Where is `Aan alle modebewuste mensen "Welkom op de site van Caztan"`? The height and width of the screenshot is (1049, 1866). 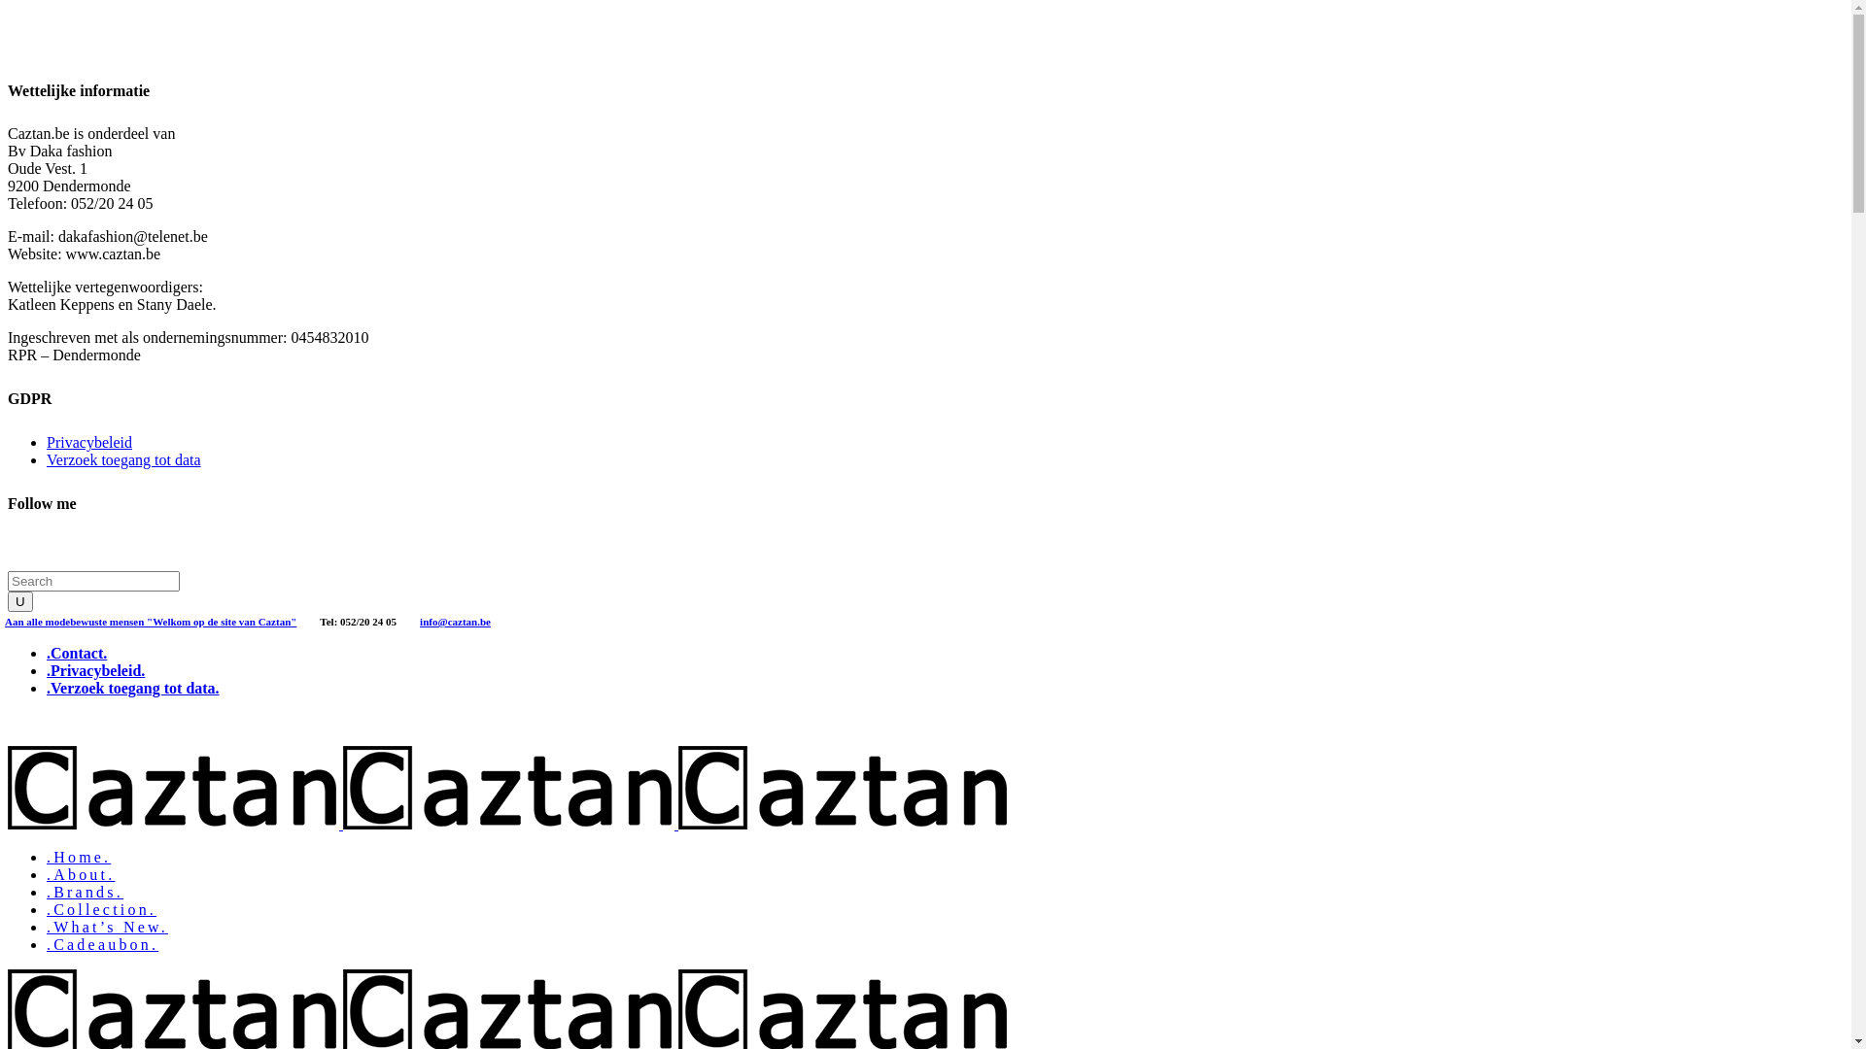
Aan alle modebewuste mensen "Welkom op de site van Caztan" is located at coordinates (151, 620).